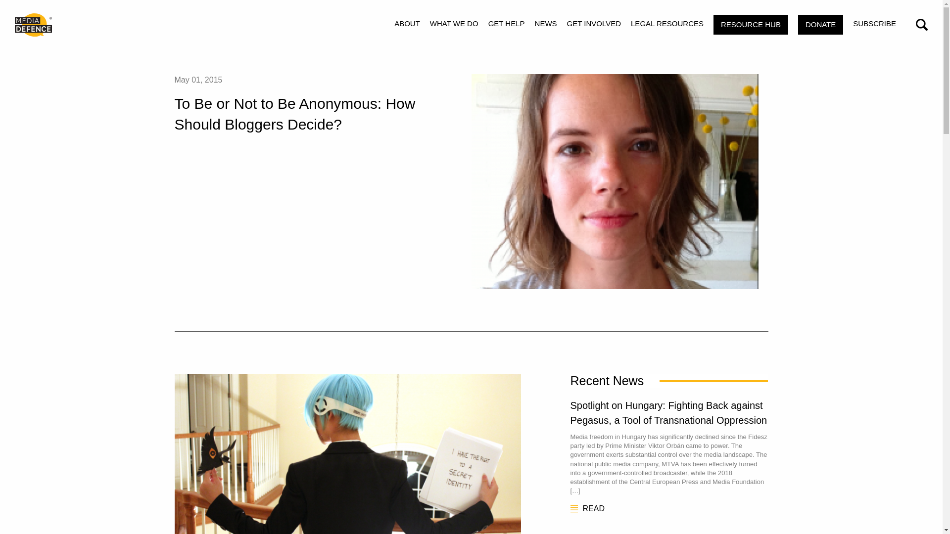 This screenshot has height=534, width=950. Describe the element at coordinates (874, 25) in the screenshot. I see `SUBSCRIBE` at that location.